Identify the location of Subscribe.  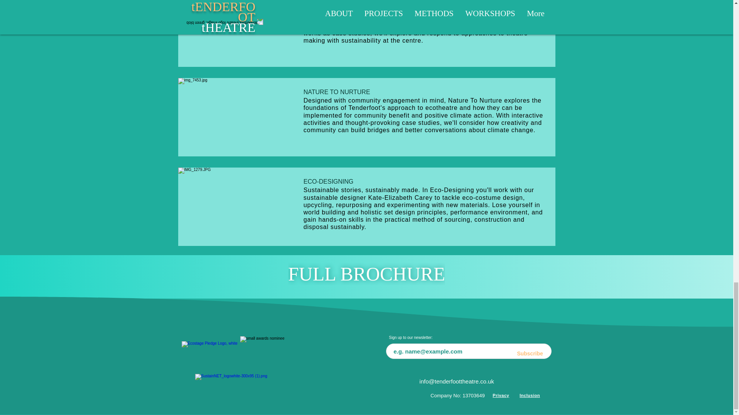
(530, 354).